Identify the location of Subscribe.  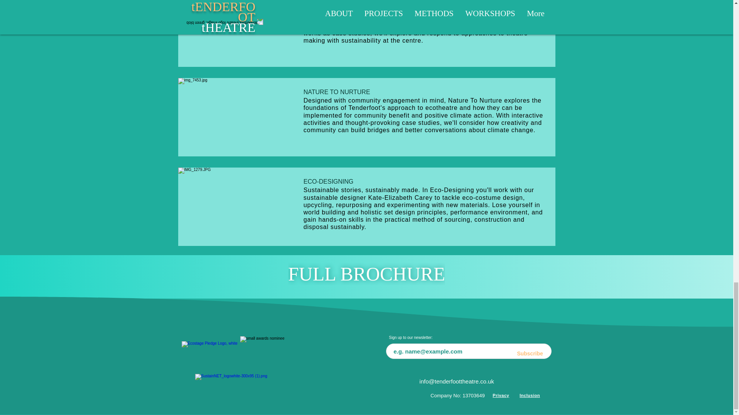
(530, 354).